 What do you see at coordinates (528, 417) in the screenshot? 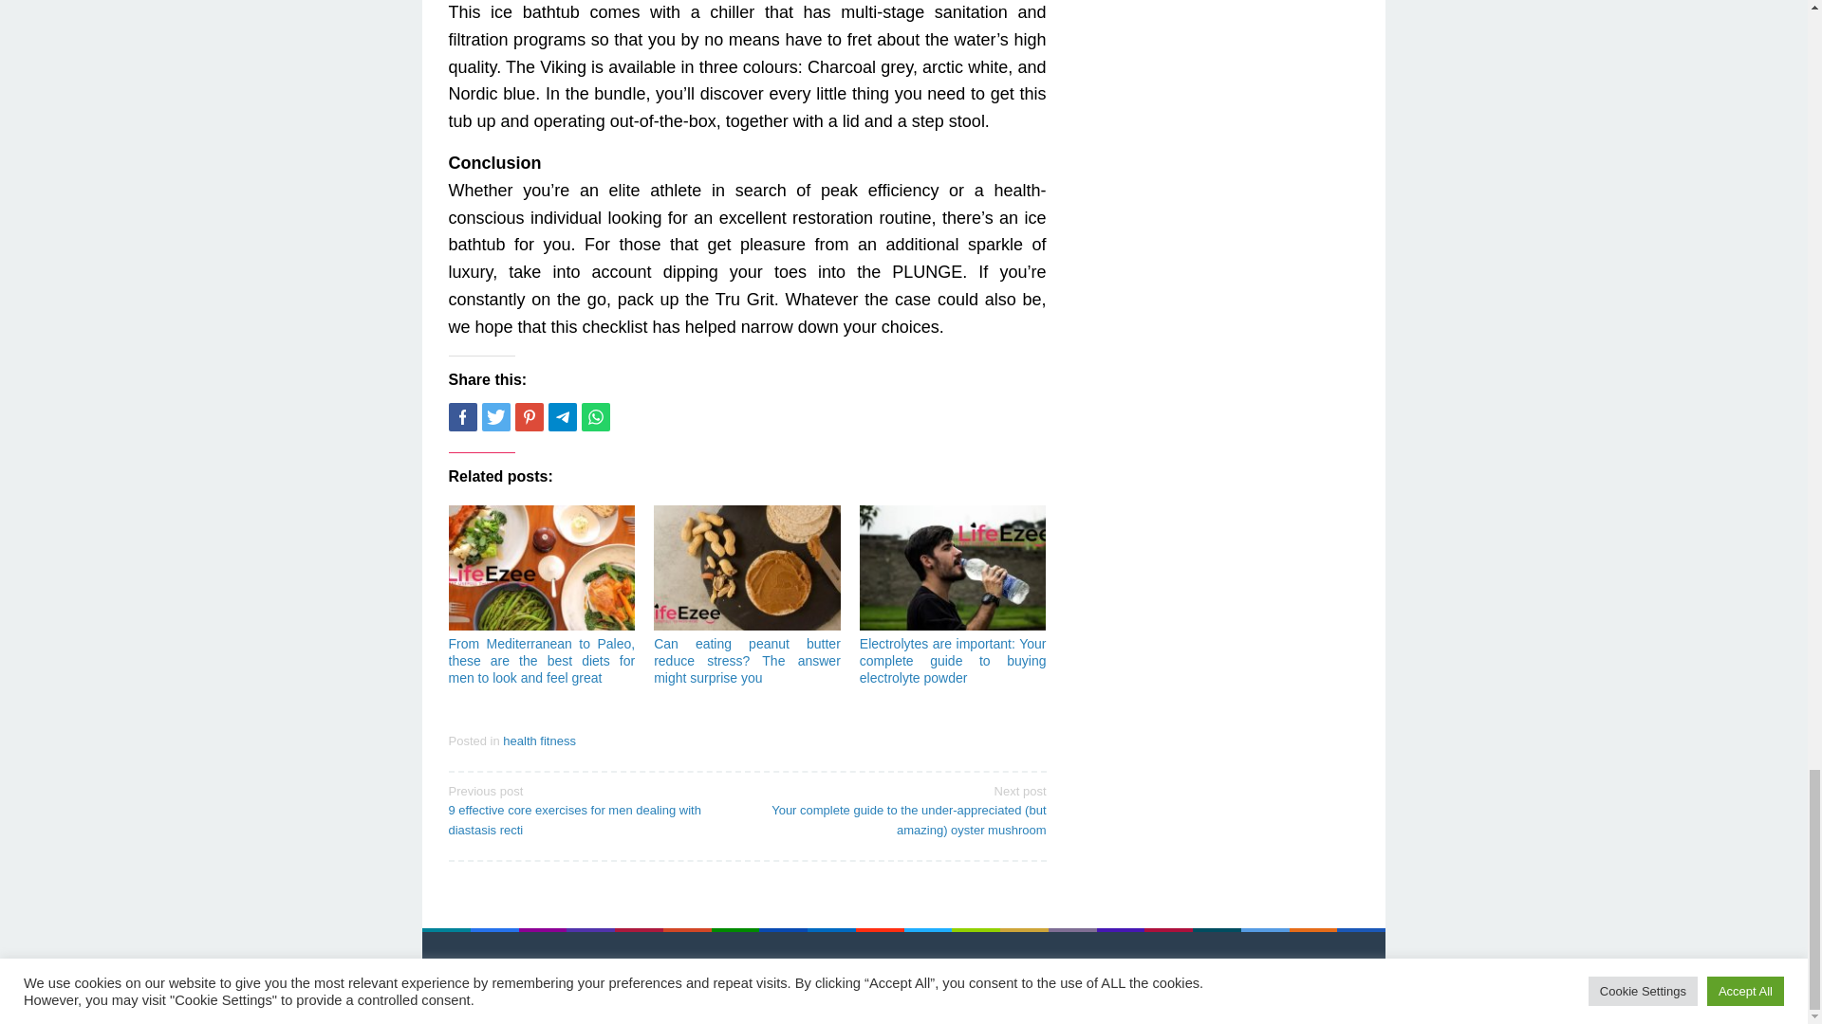
I see `Pin this` at bounding box center [528, 417].